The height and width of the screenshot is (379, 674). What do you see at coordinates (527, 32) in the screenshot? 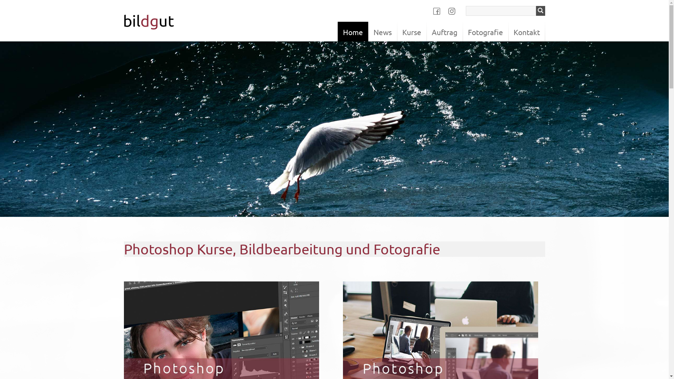
I see `Kontakt` at bounding box center [527, 32].